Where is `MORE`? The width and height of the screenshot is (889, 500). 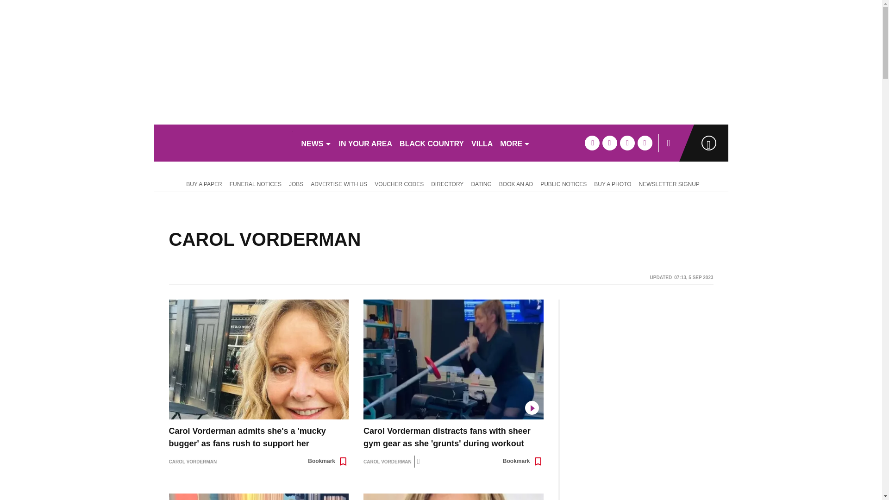 MORE is located at coordinates (515, 143).